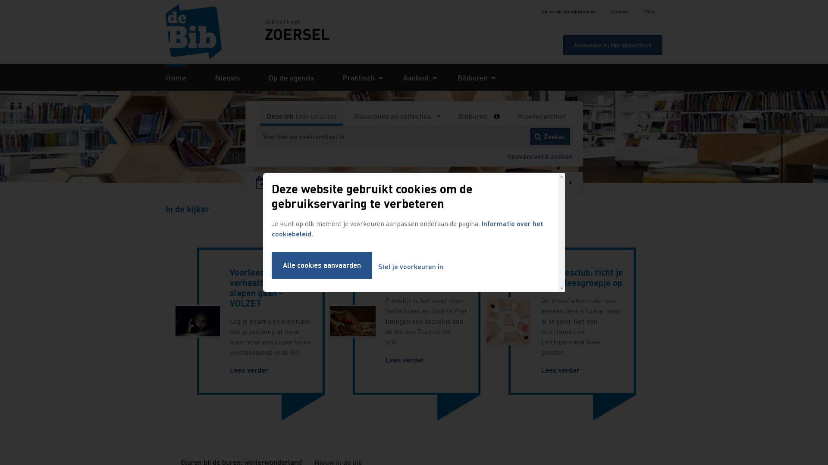 The width and height of the screenshot is (828, 465). I want to click on Aanmelden bij Mijn Bibliotheek, so click(612, 45).